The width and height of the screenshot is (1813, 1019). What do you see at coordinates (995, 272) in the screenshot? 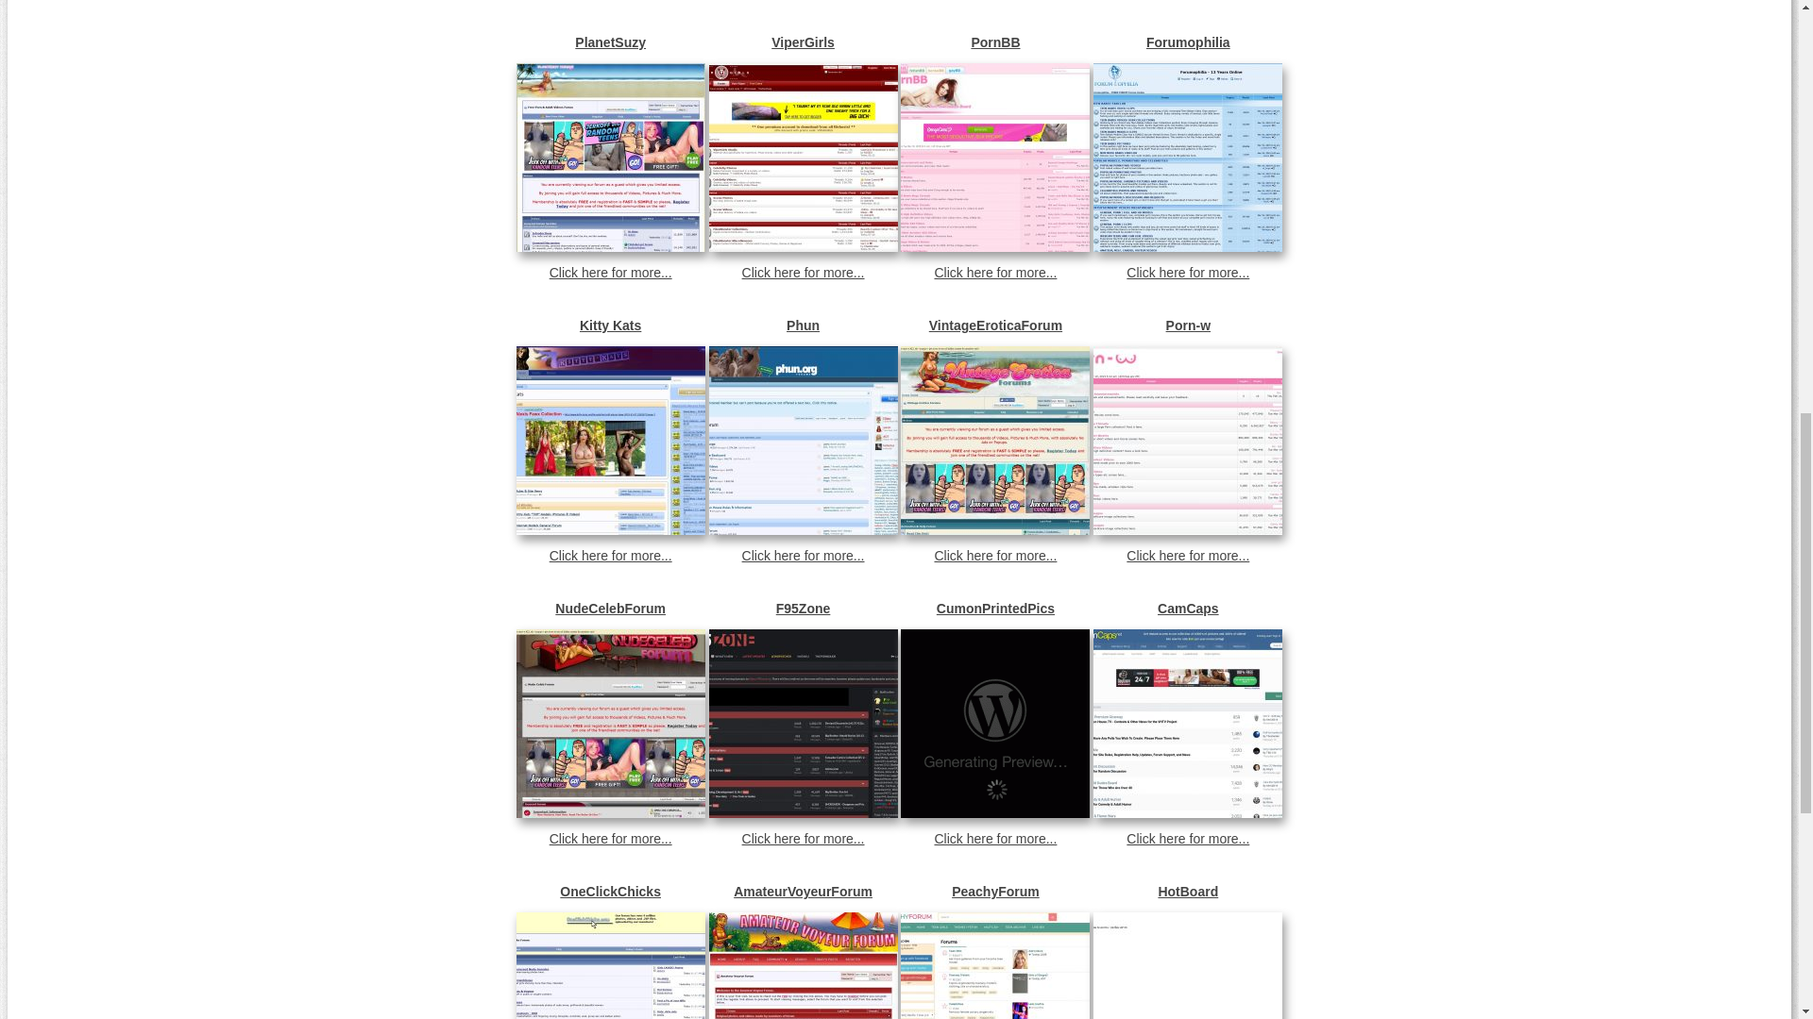
I see `Click here for more...` at bounding box center [995, 272].